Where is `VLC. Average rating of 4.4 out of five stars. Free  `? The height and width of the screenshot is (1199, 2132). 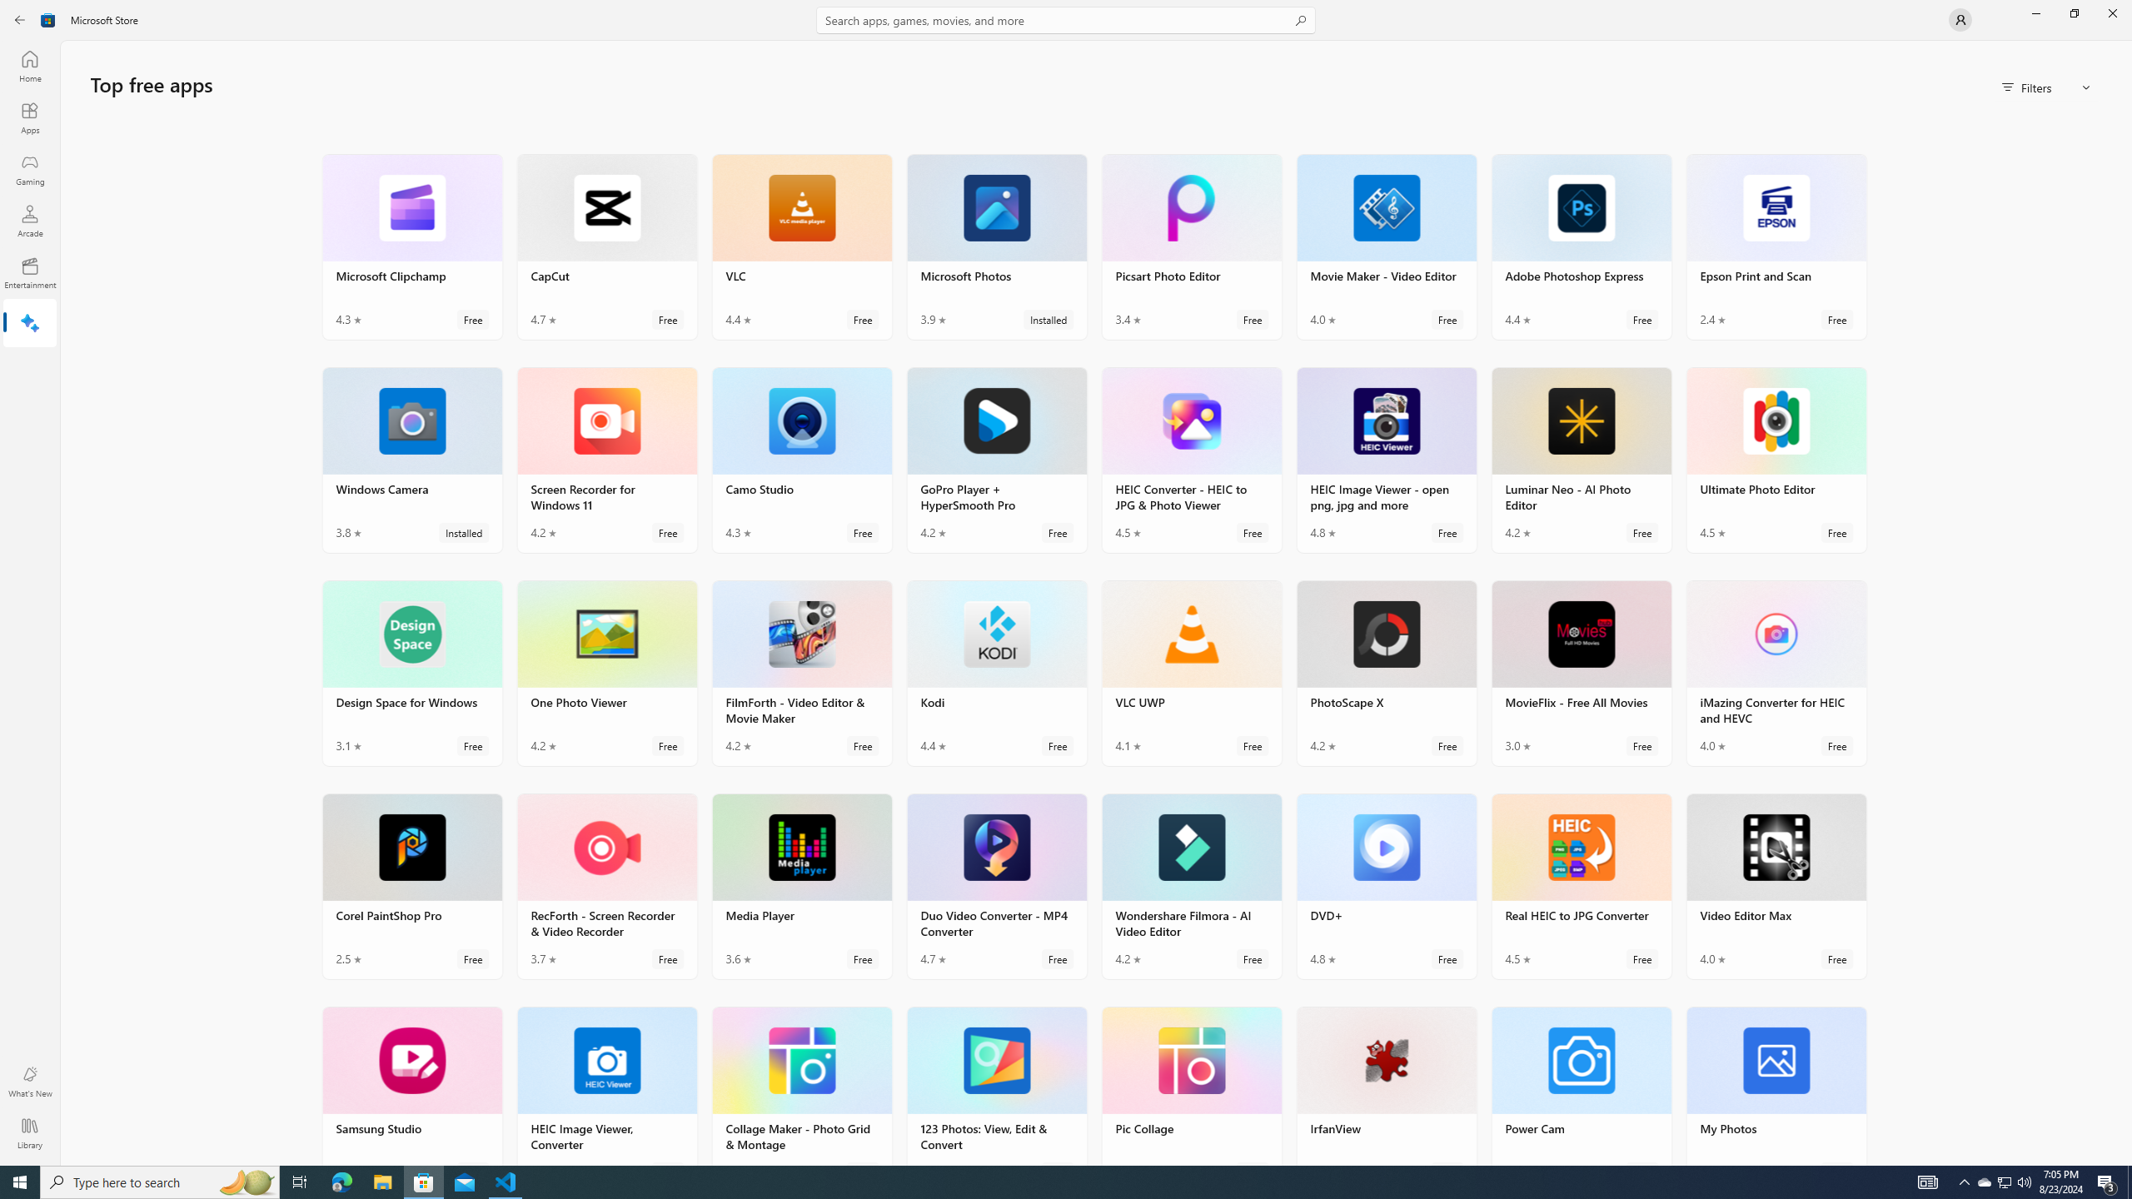 VLC. Average rating of 4.4 out of five stars. Free   is located at coordinates (803, 246).